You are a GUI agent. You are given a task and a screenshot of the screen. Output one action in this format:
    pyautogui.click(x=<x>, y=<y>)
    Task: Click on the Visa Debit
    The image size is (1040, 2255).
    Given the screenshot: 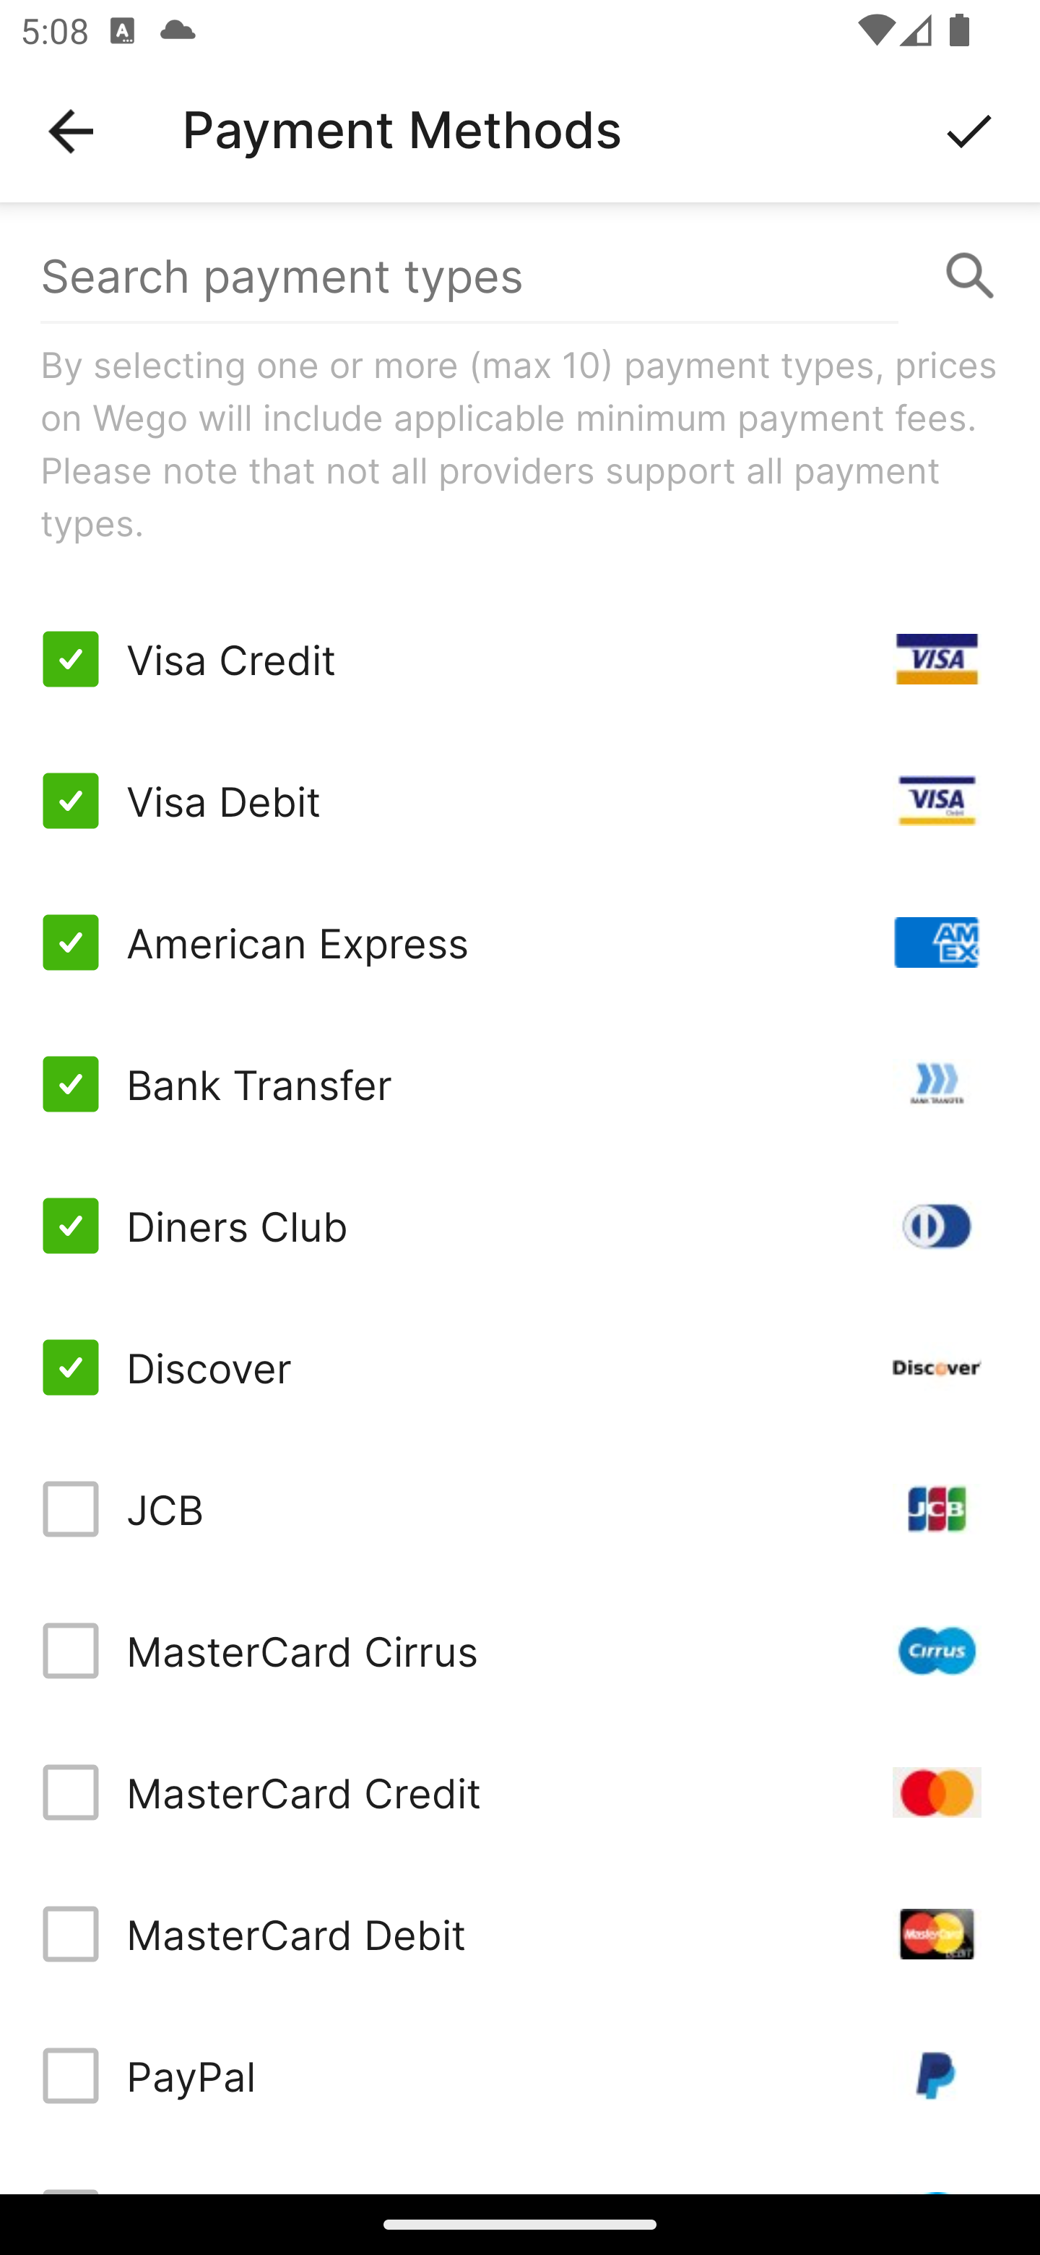 What is the action you would take?
    pyautogui.click(x=520, y=801)
    